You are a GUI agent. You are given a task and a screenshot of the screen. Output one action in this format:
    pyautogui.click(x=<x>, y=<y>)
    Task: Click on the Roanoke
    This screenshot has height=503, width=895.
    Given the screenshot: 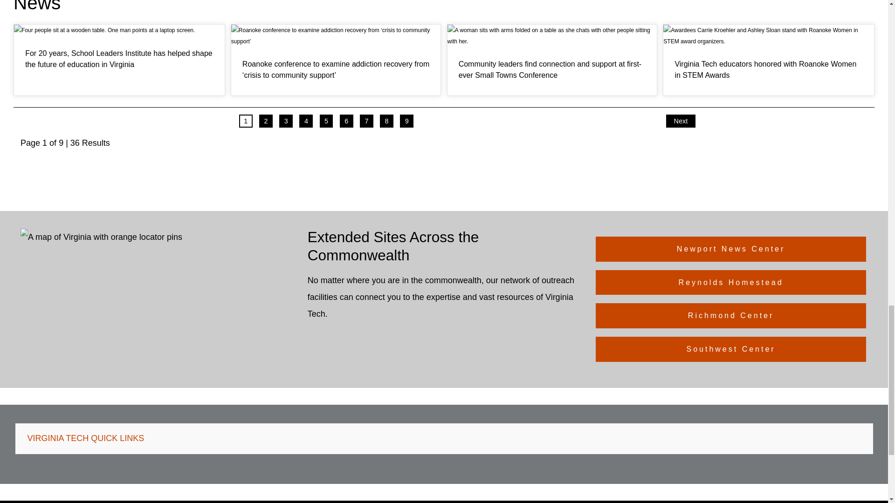 What is the action you would take?
    pyautogui.click(x=138, y=239)
    